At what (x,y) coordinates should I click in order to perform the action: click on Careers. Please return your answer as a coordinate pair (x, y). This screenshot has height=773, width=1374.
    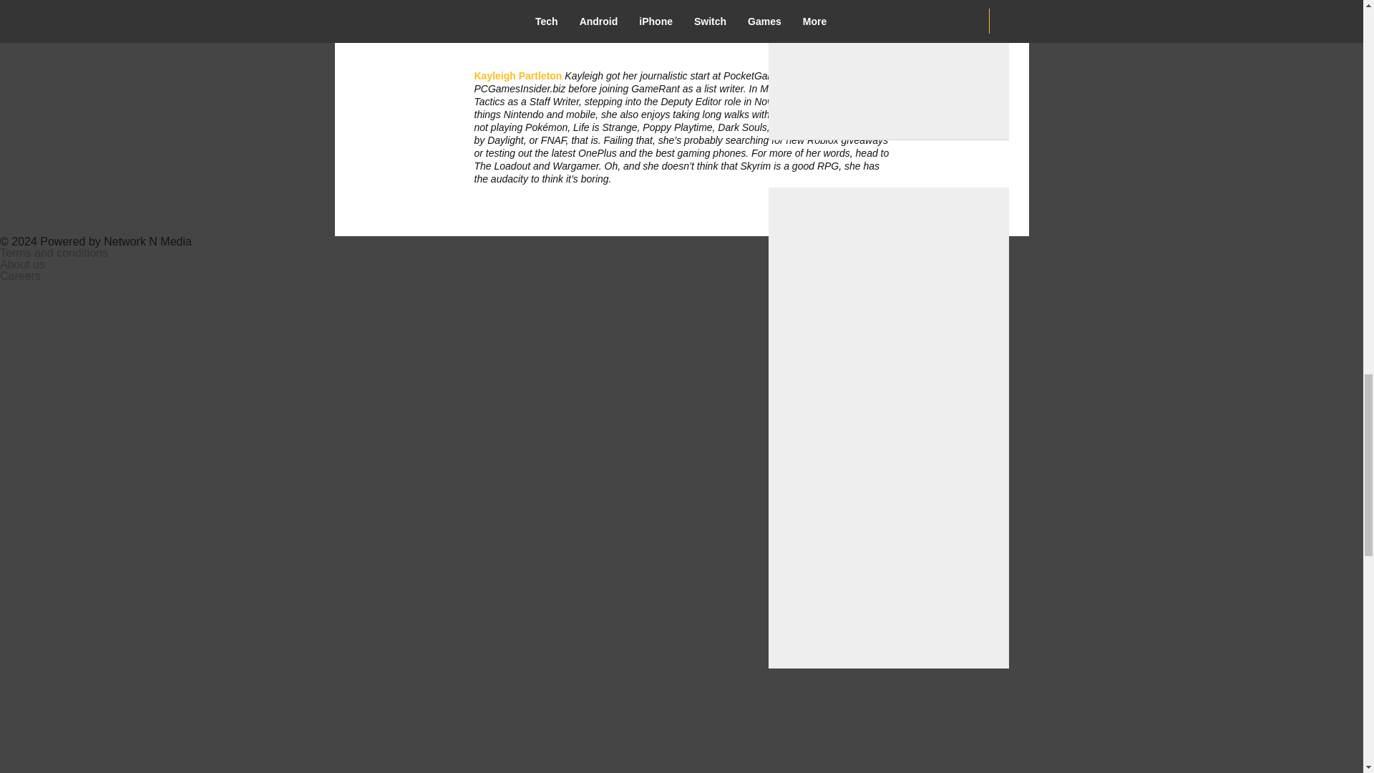
    Looking at the image, I should click on (20, 276).